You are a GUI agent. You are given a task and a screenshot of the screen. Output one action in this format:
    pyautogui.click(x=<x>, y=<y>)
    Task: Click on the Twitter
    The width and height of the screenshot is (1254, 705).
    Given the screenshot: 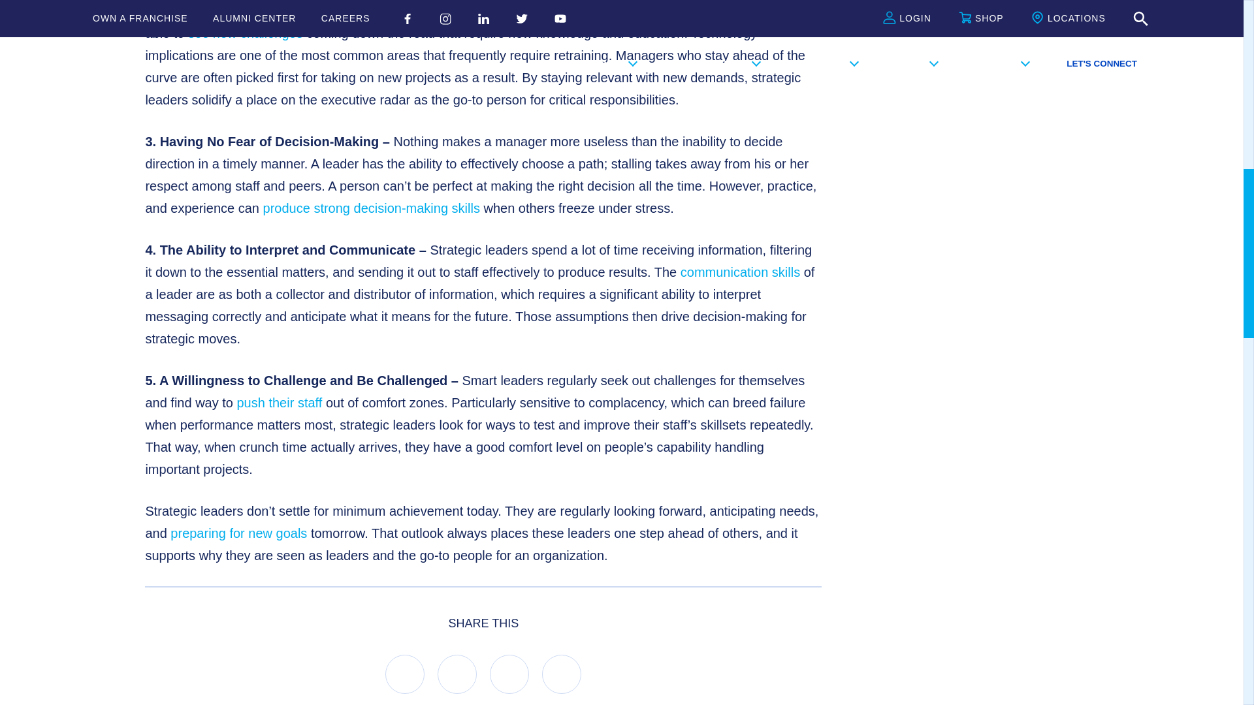 What is the action you would take?
    pyautogui.click(x=509, y=674)
    